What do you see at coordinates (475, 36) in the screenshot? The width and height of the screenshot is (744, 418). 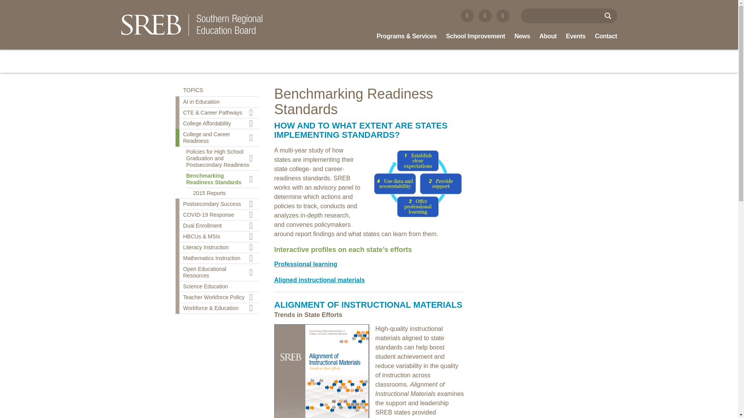 I see `School Improvement` at bounding box center [475, 36].